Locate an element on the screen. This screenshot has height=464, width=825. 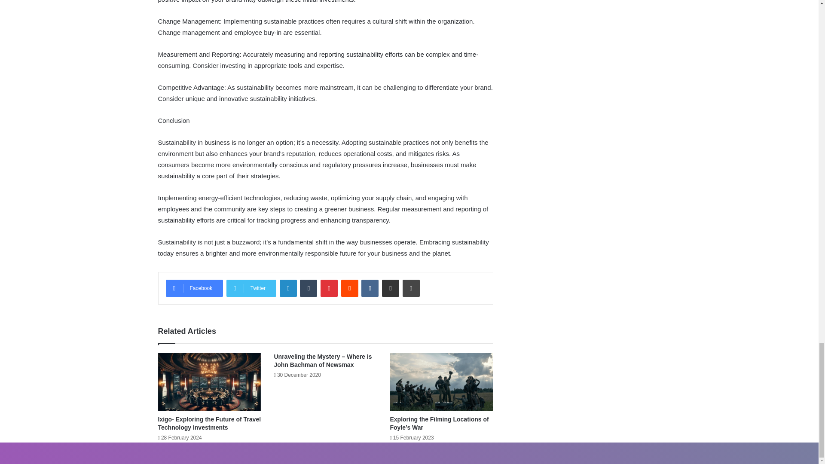
Share via Email is located at coordinates (390, 288).